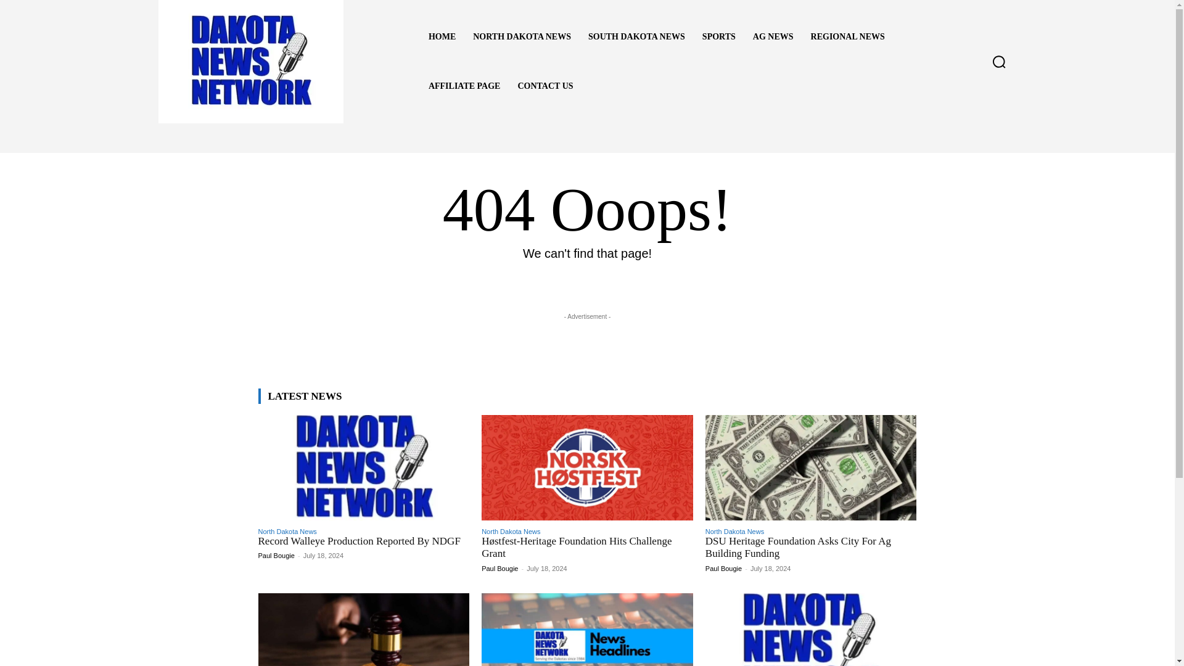 The image size is (1184, 666). What do you see at coordinates (287, 532) in the screenshot?
I see `North Dakota News` at bounding box center [287, 532].